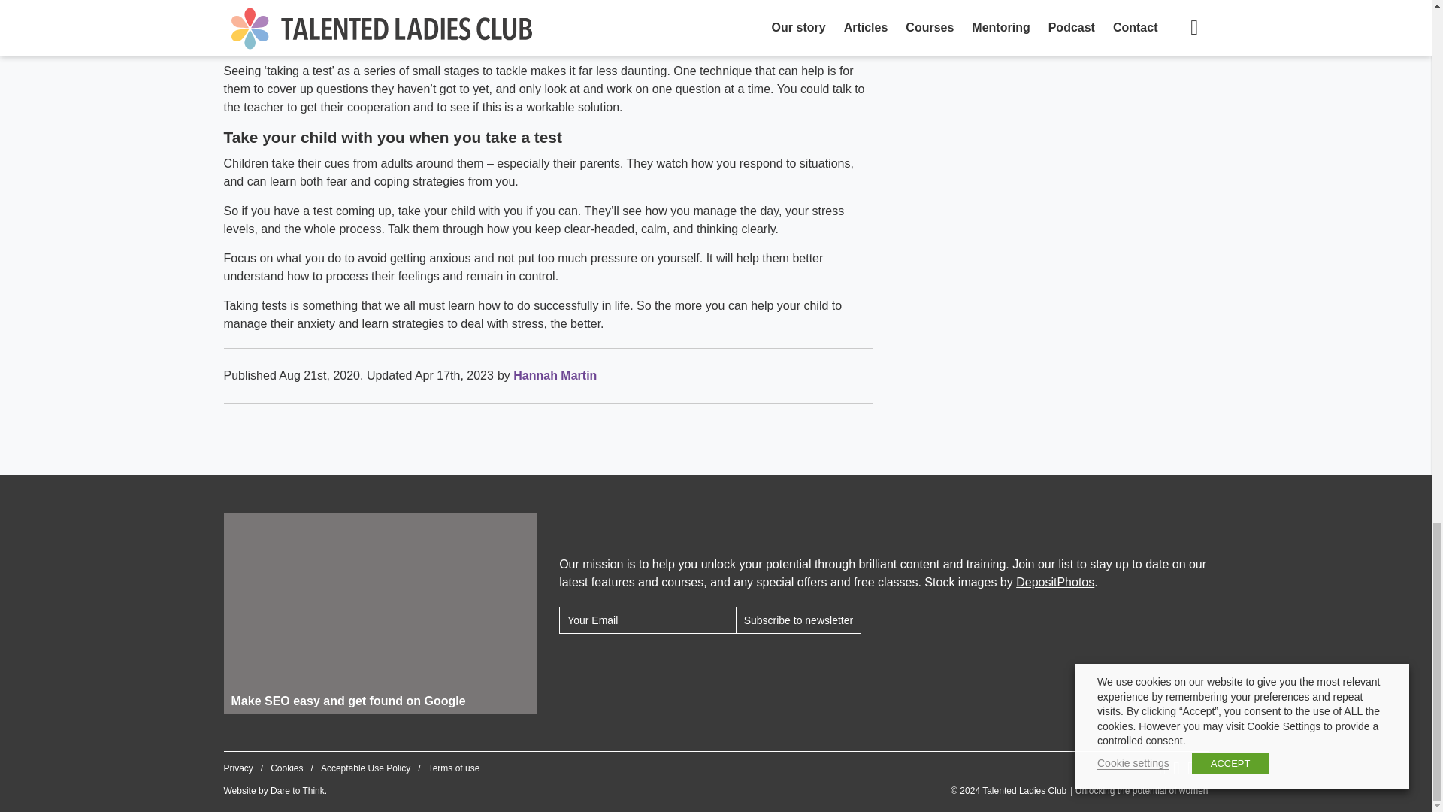 This screenshot has width=1443, height=812. What do you see at coordinates (798, 620) in the screenshot?
I see `Subscribe to newsletter` at bounding box center [798, 620].